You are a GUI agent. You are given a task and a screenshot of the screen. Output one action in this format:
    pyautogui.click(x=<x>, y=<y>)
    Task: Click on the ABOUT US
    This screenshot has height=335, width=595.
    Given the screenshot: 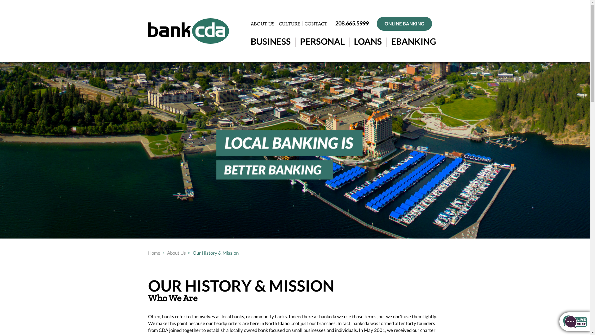 What is the action you would take?
    pyautogui.click(x=262, y=24)
    